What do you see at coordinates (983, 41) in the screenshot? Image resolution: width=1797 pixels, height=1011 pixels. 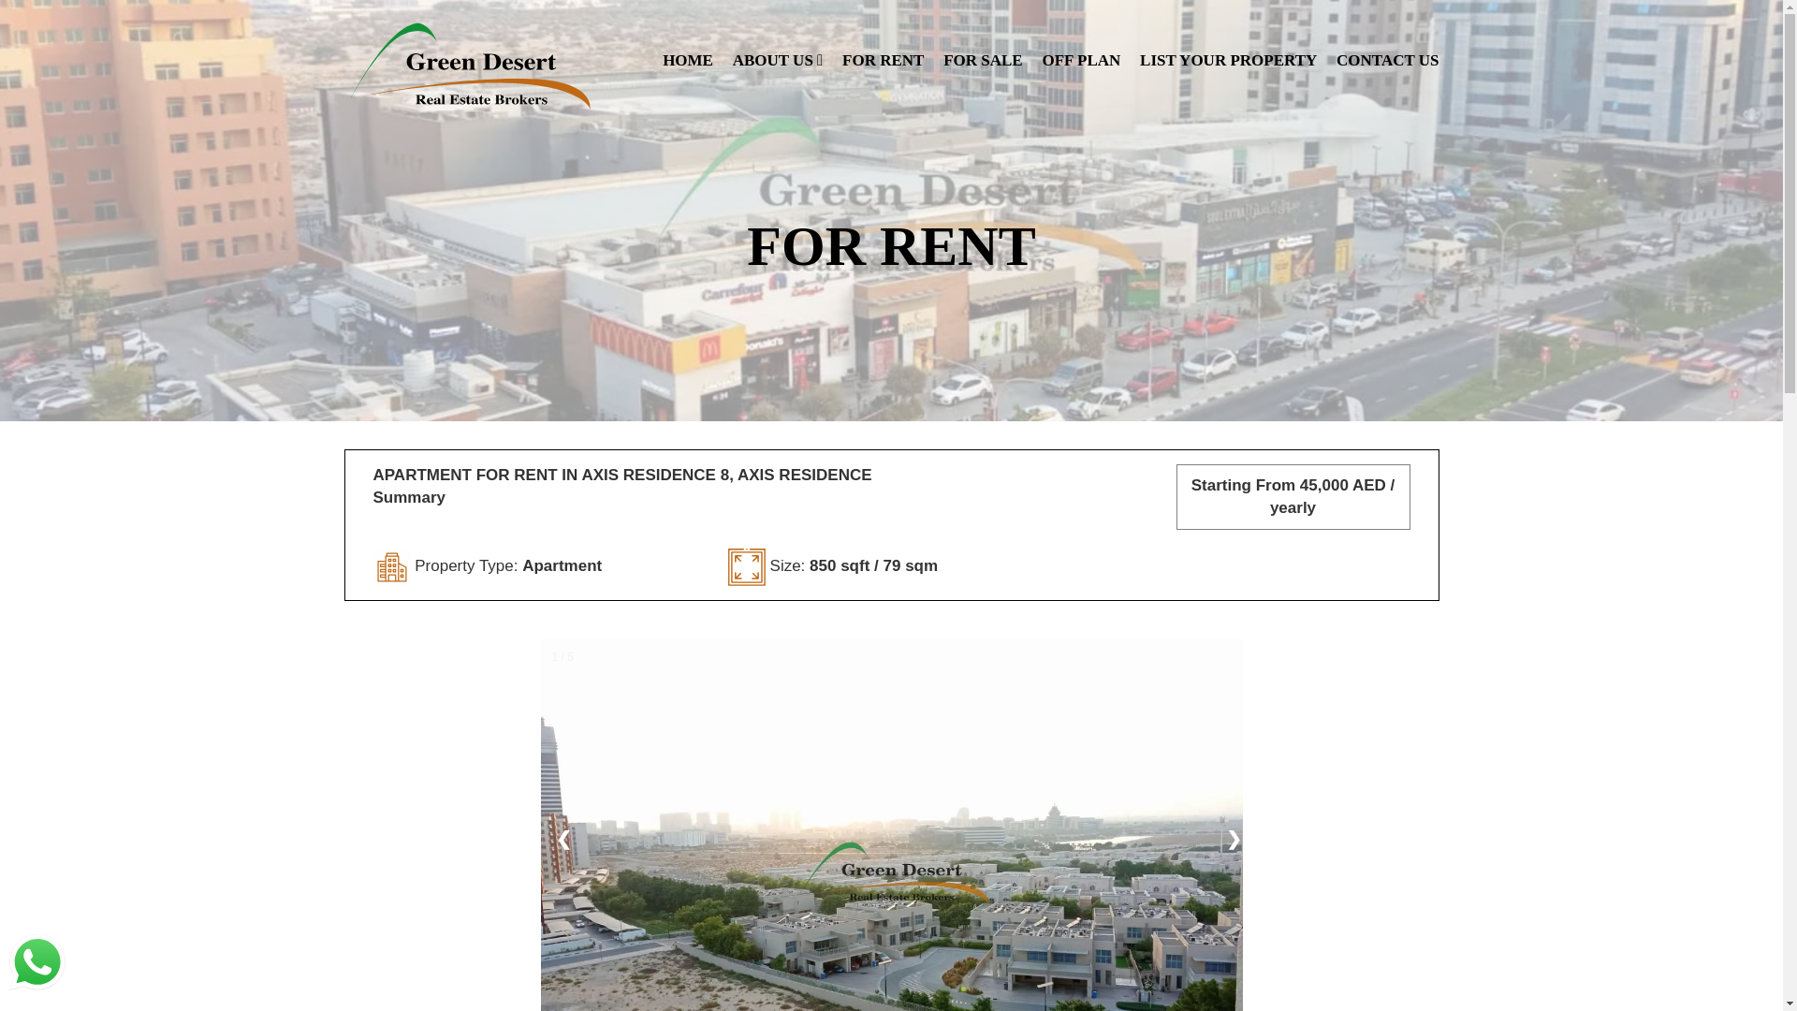 I see `FOR SALE` at bounding box center [983, 41].